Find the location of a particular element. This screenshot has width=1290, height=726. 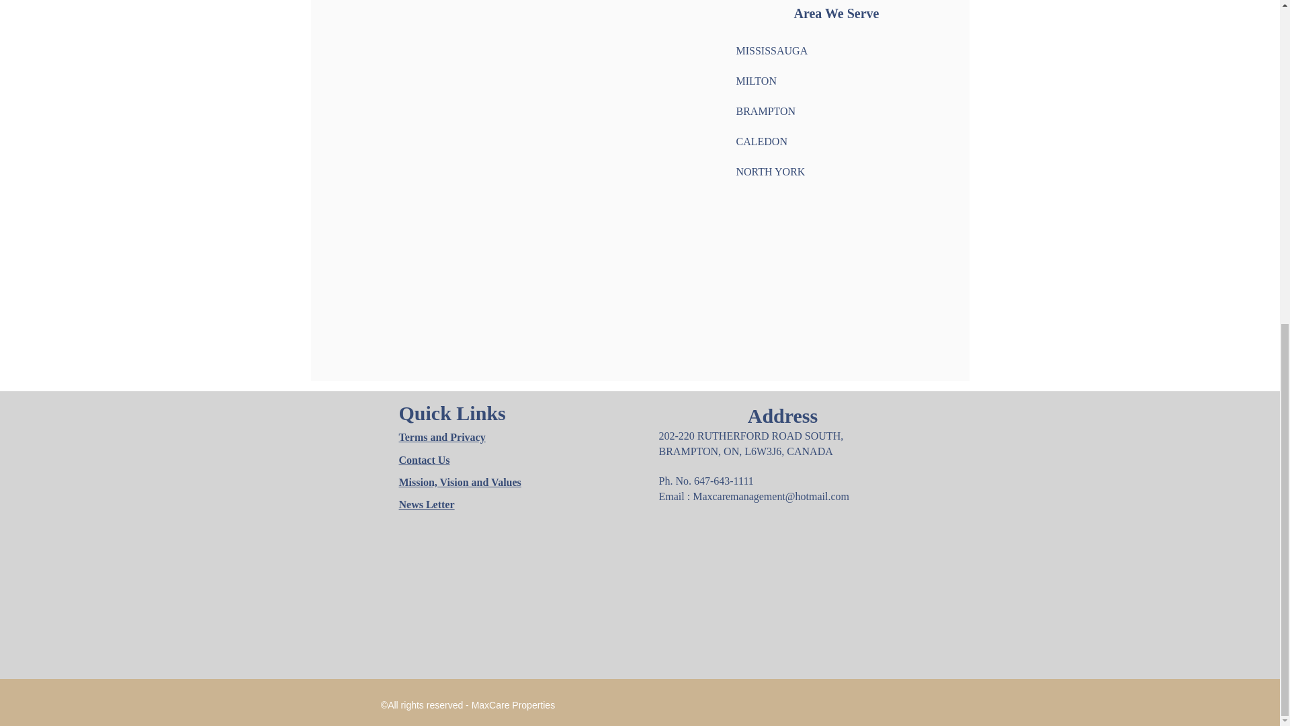

Contact Us is located at coordinates (425, 460).